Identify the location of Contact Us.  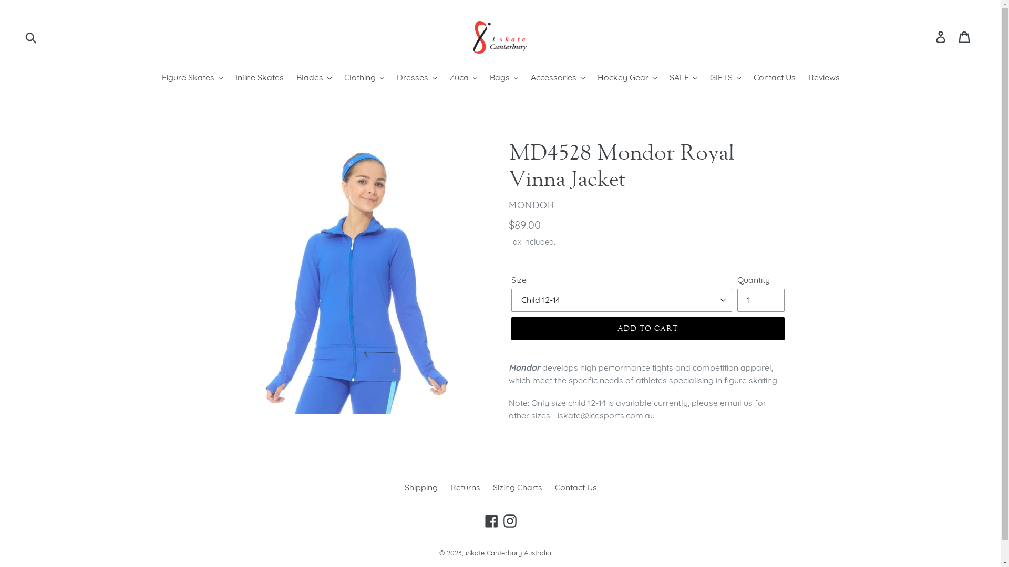
(775, 78).